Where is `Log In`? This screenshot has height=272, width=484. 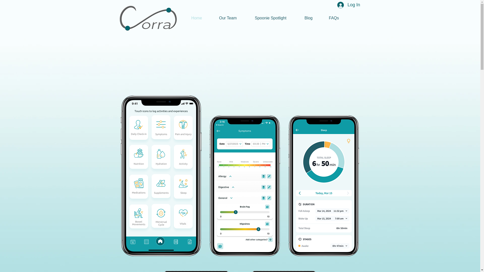 Log In is located at coordinates (348, 5).